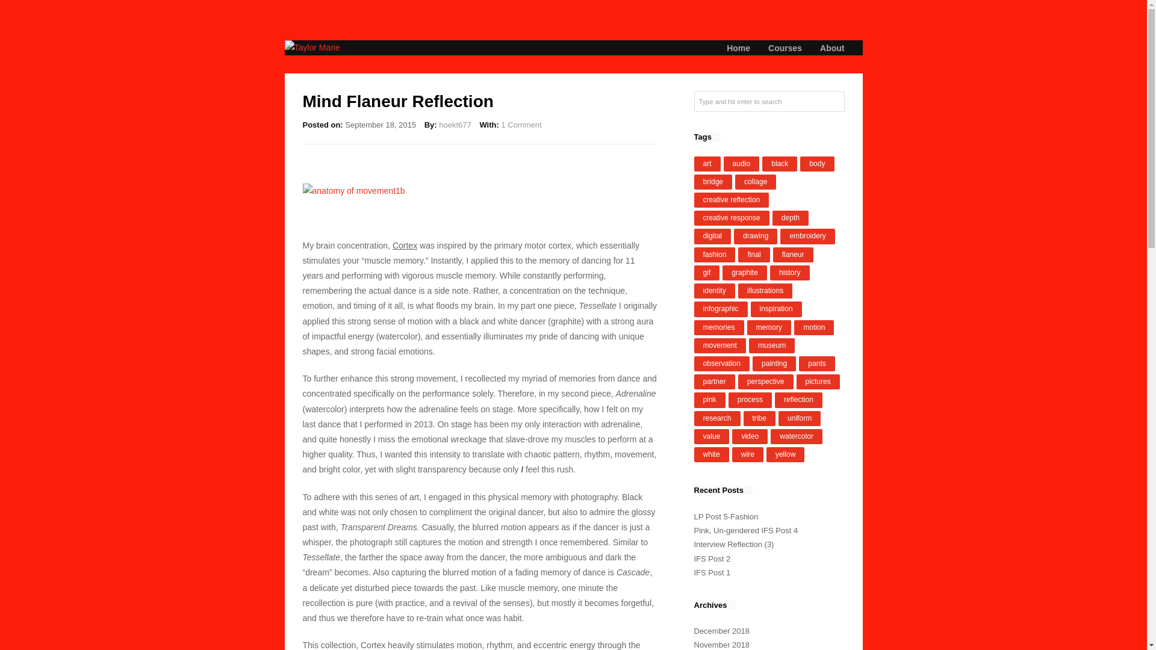 The width and height of the screenshot is (1156, 650). Describe the element at coordinates (510, 124) in the screenshot. I see `With: 1 Comment` at that location.